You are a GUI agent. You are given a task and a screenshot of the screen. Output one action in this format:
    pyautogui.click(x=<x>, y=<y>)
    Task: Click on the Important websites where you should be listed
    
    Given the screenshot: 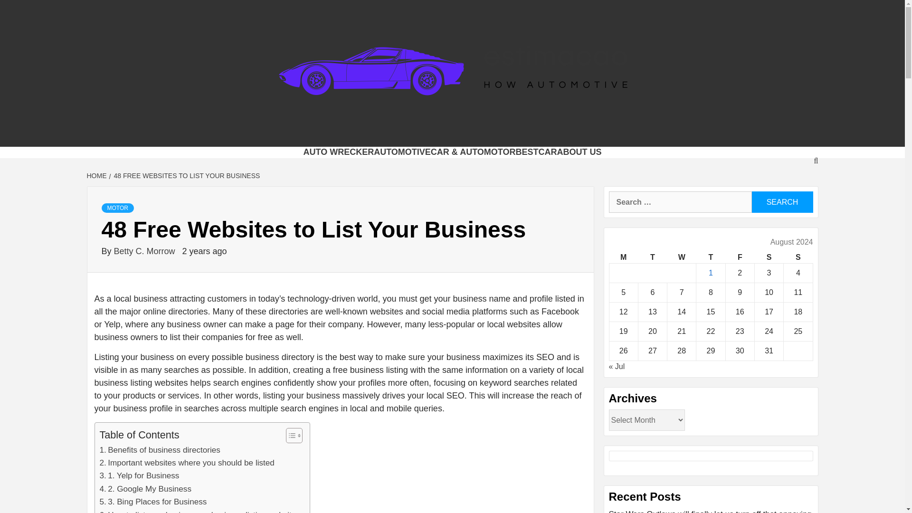 What is the action you would take?
    pyautogui.click(x=187, y=463)
    